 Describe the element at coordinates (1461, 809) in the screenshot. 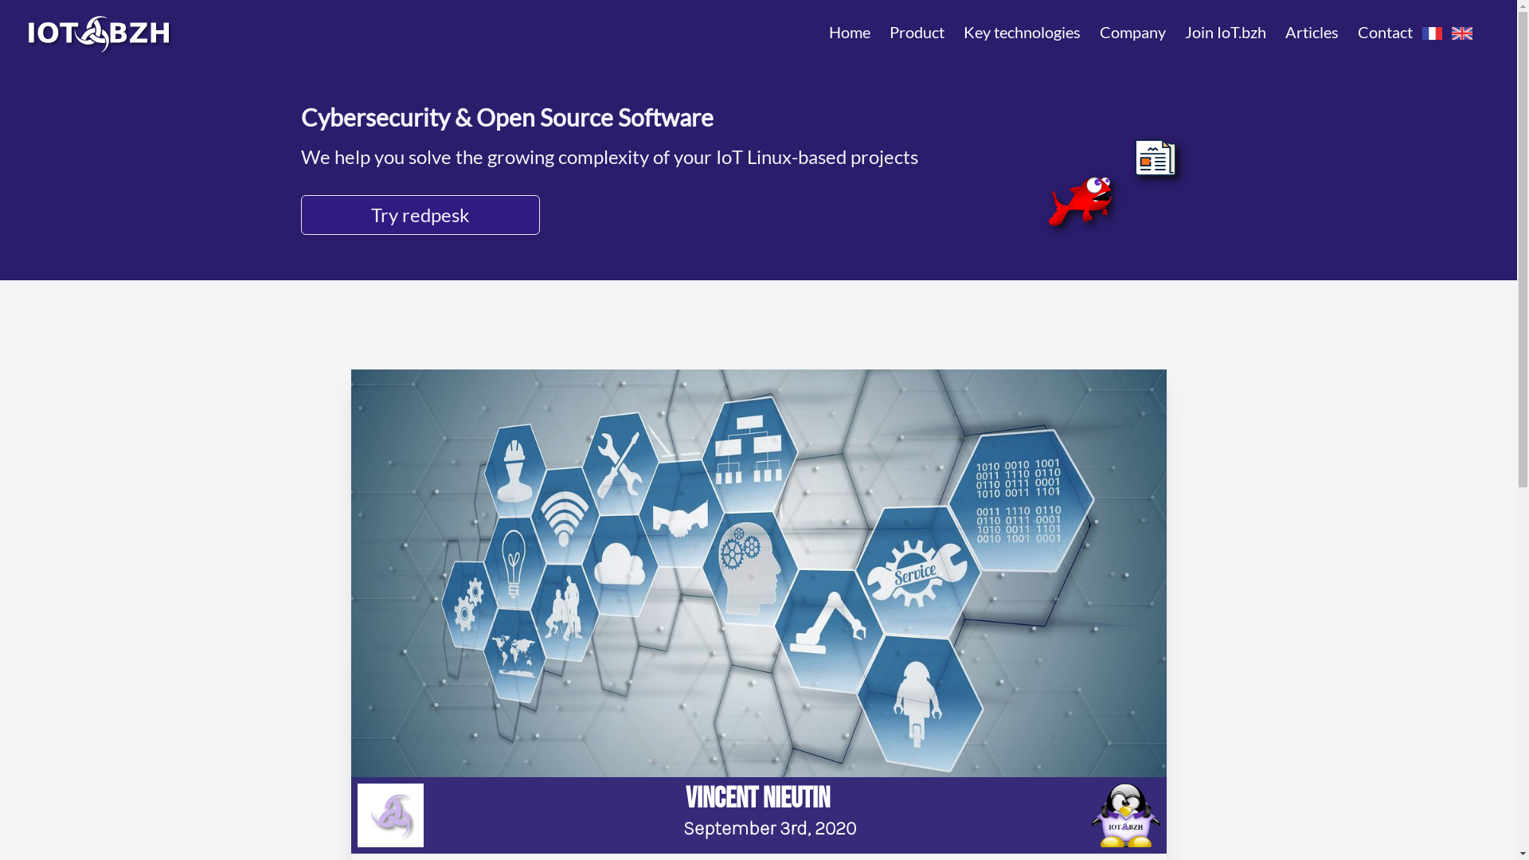

I see `Close` at that location.